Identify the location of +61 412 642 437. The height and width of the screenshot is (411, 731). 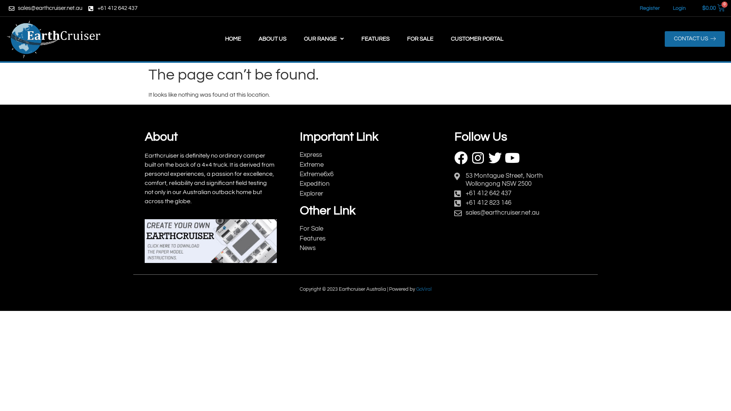
(501, 193).